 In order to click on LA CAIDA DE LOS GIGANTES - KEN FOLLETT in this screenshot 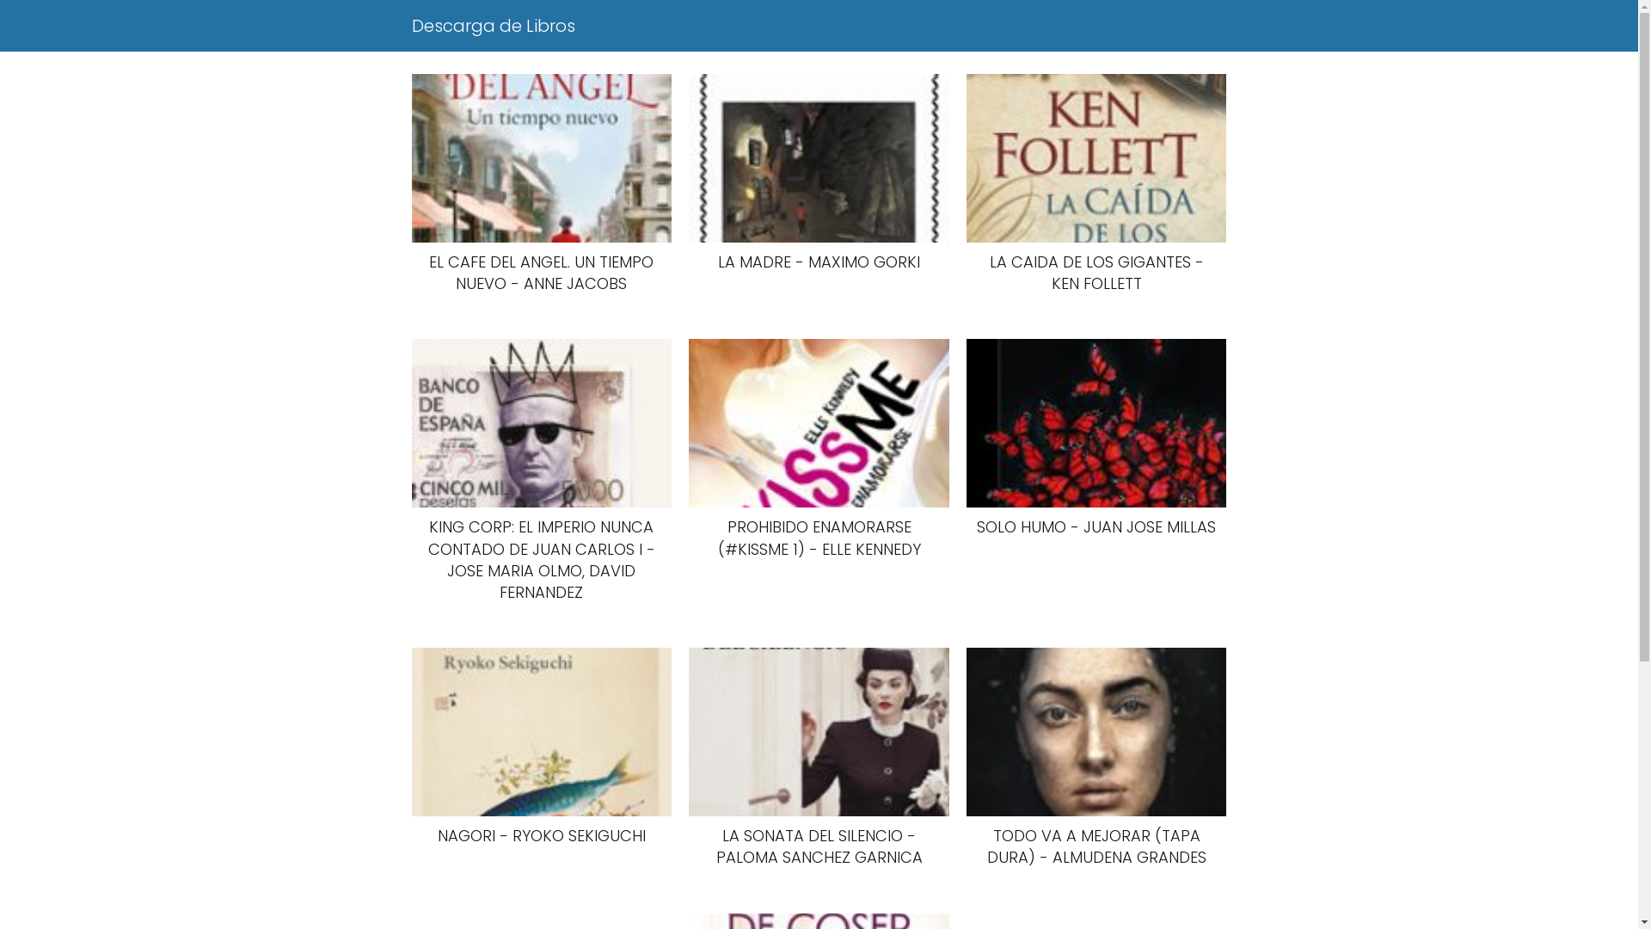, I will do `click(1097, 184)`.